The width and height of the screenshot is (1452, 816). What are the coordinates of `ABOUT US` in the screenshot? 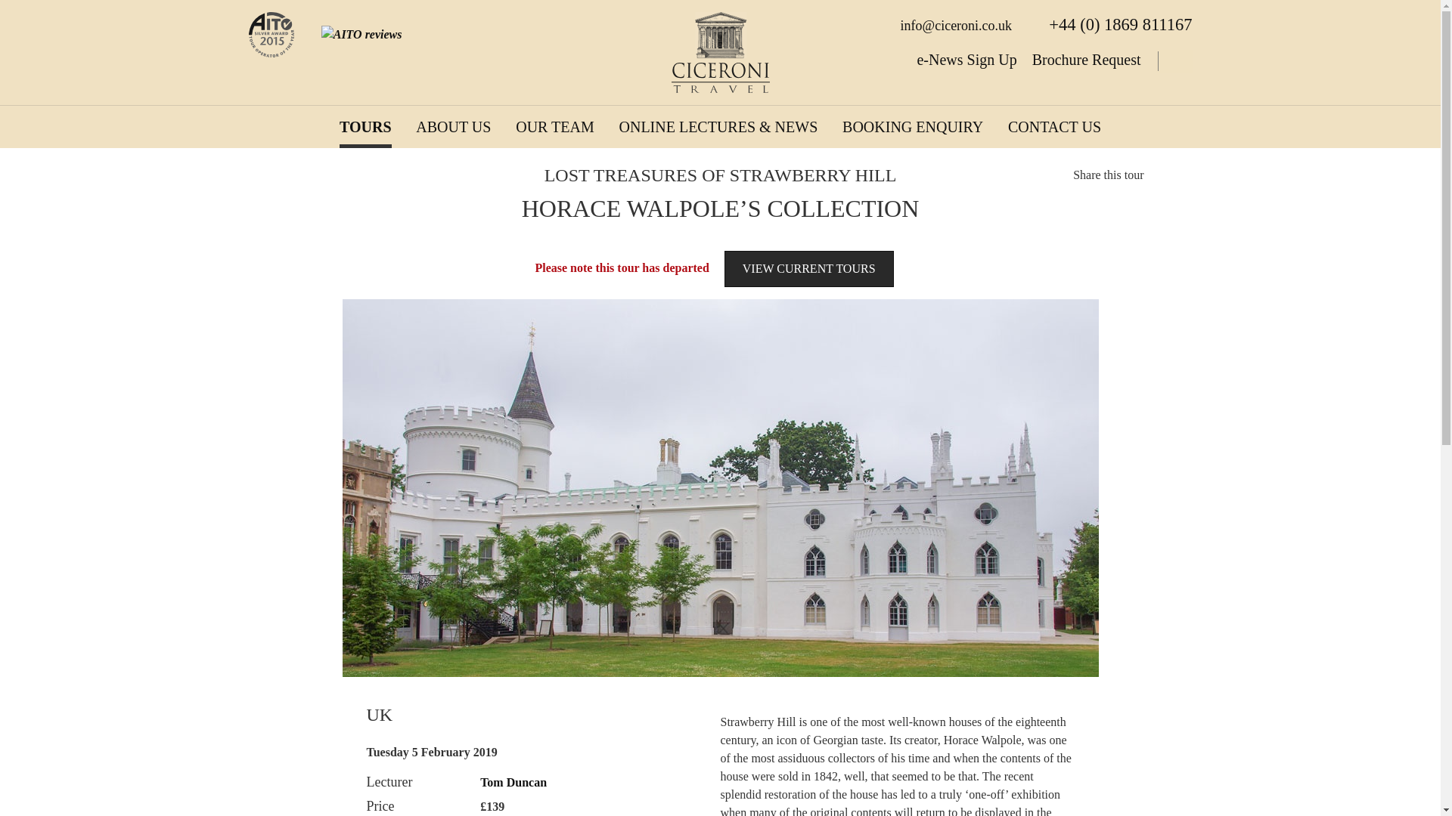 It's located at (452, 127).